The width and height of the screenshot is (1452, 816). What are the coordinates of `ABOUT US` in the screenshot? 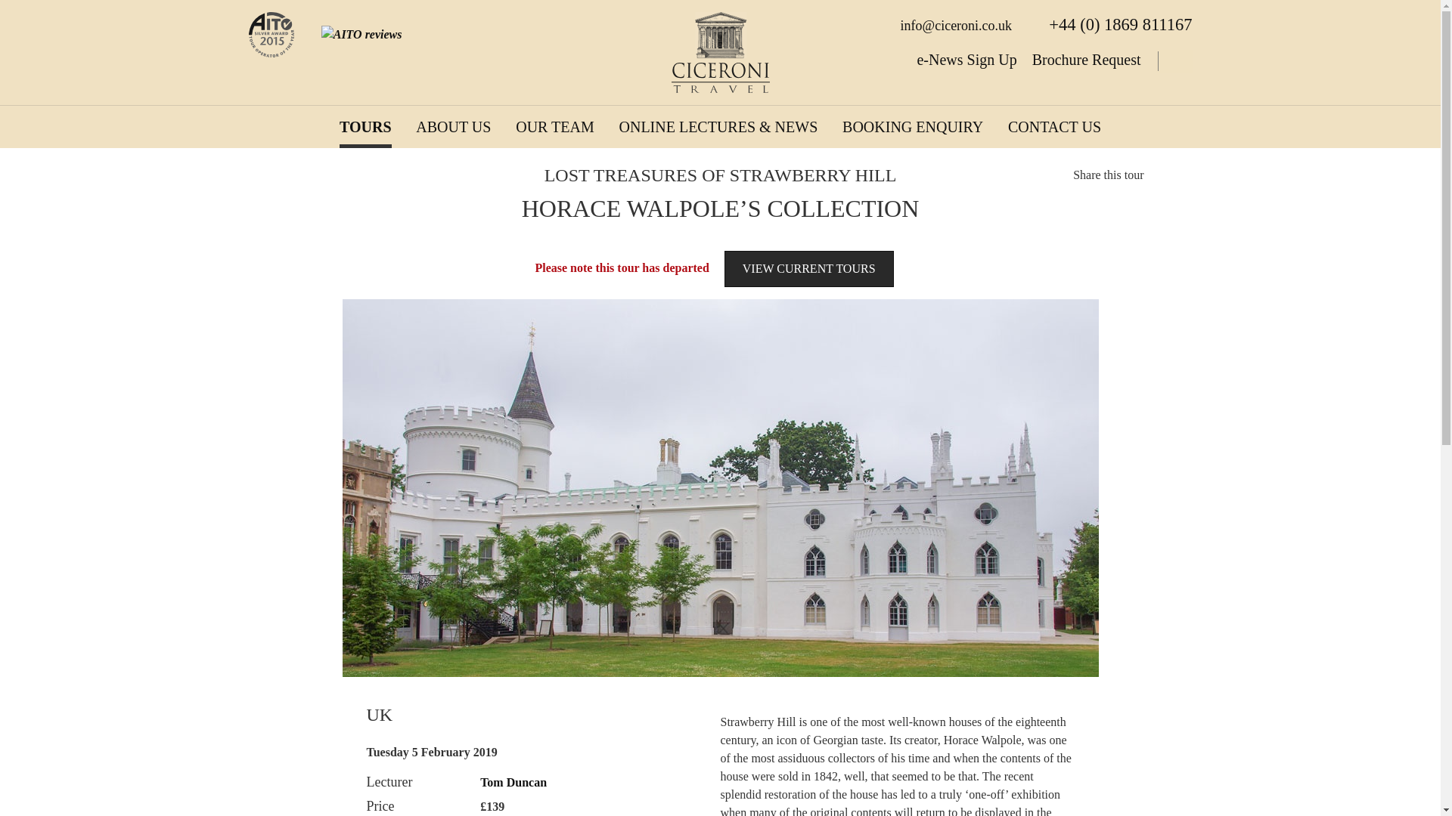 It's located at (452, 127).